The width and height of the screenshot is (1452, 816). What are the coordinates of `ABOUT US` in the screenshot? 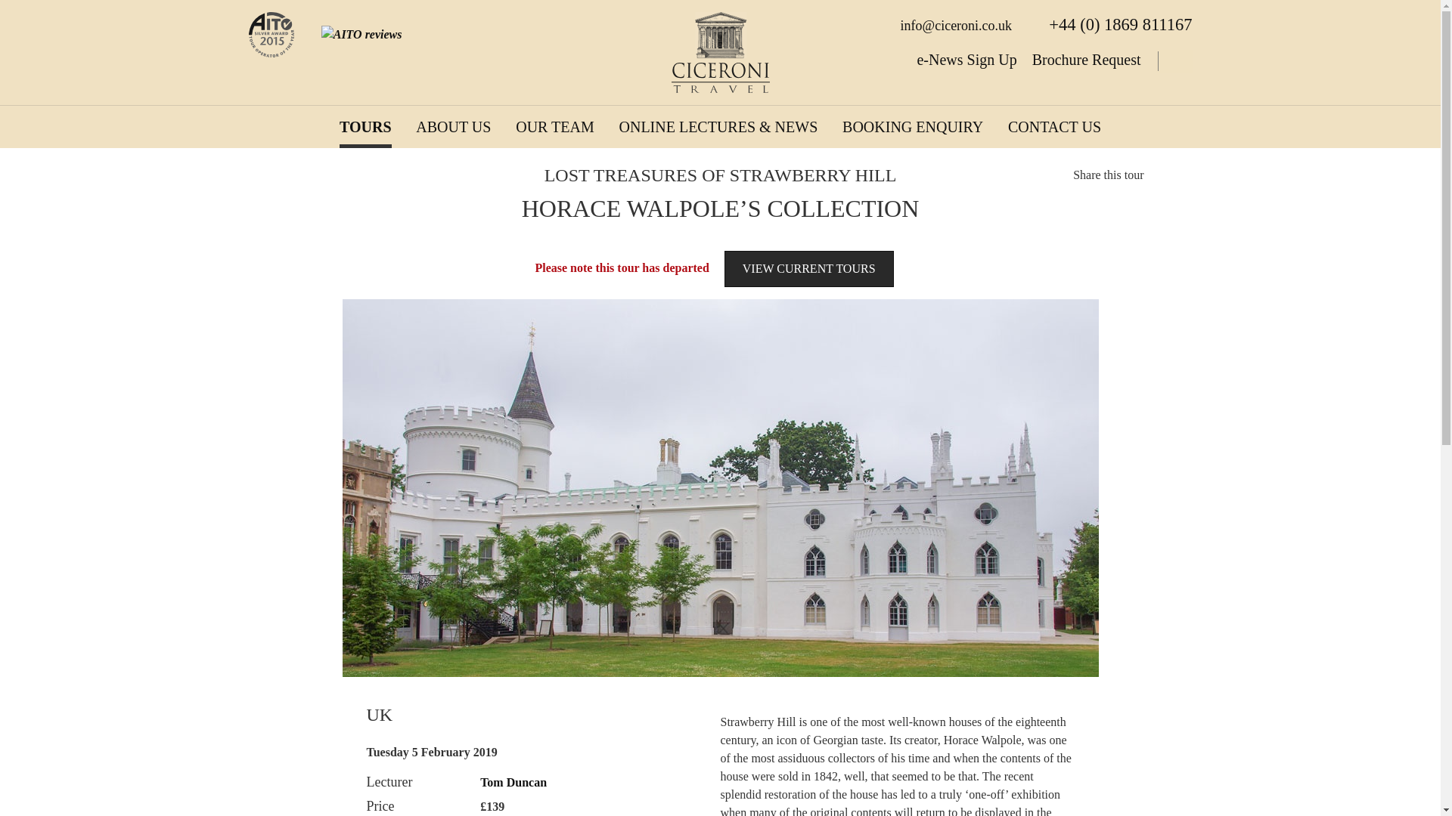 It's located at (452, 127).